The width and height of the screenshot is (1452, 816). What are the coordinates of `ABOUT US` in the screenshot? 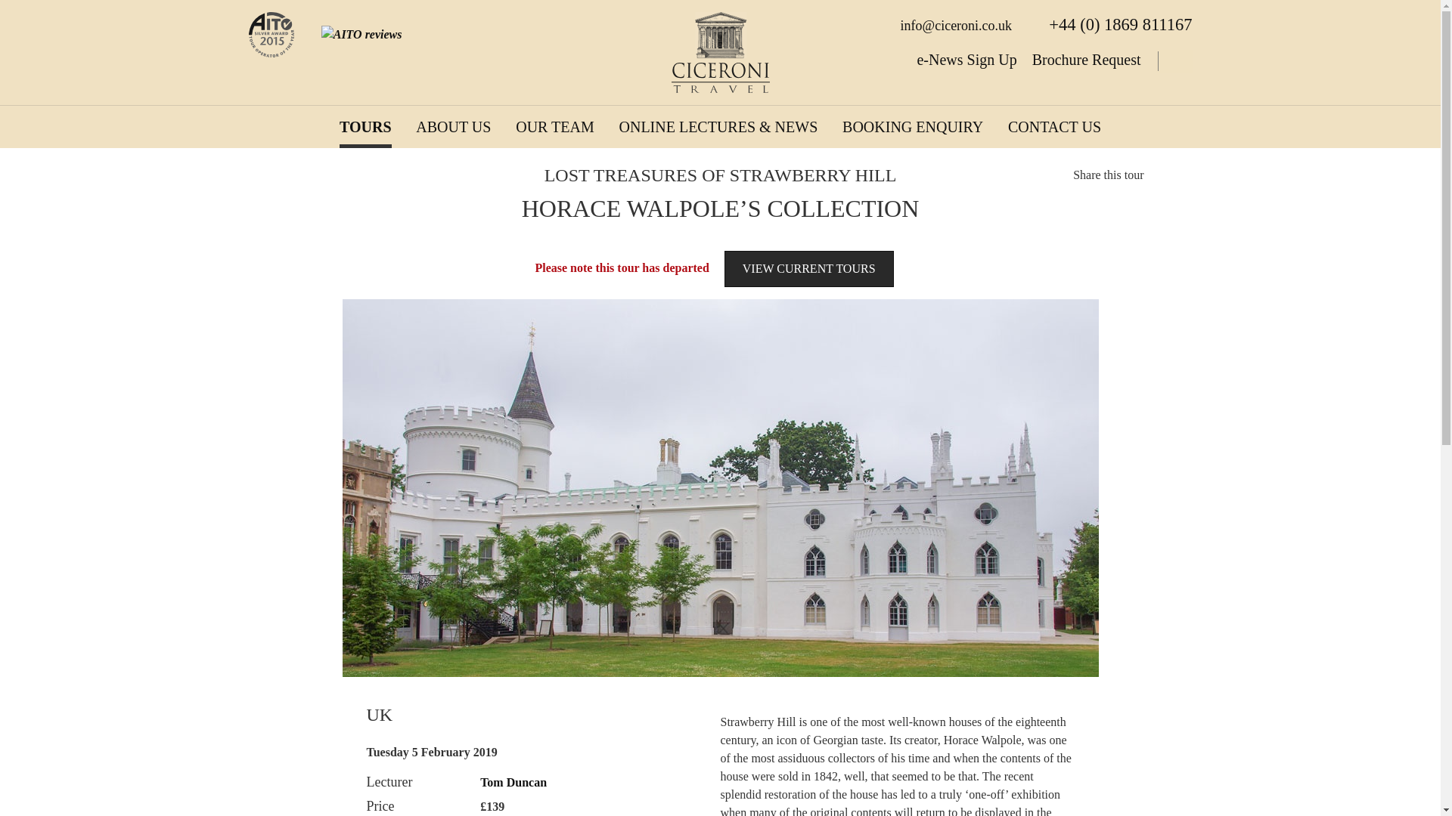 It's located at (452, 127).